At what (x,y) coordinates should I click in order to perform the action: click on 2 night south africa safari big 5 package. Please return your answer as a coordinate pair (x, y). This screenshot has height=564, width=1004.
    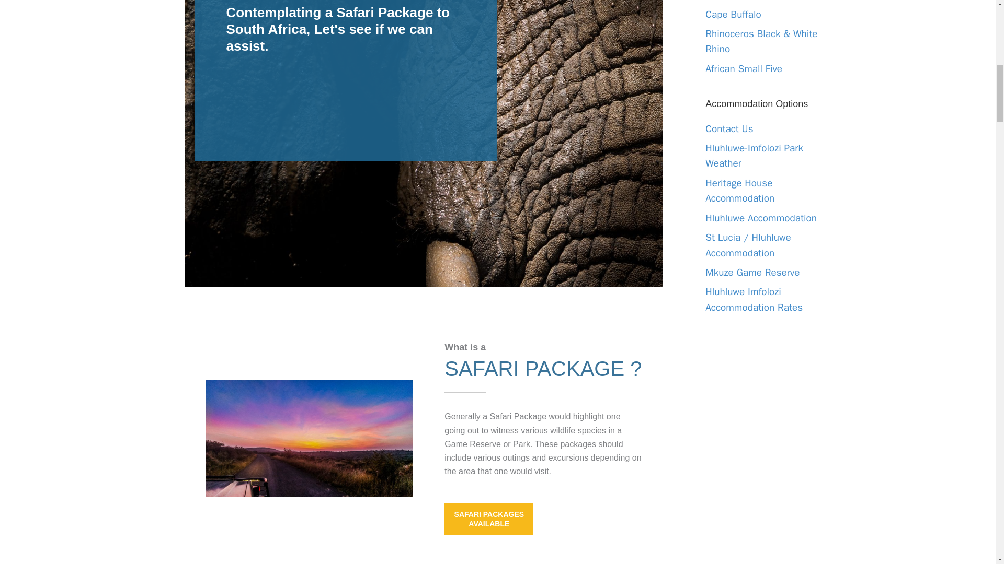
    Looking at the image, I should click on (309, 438).